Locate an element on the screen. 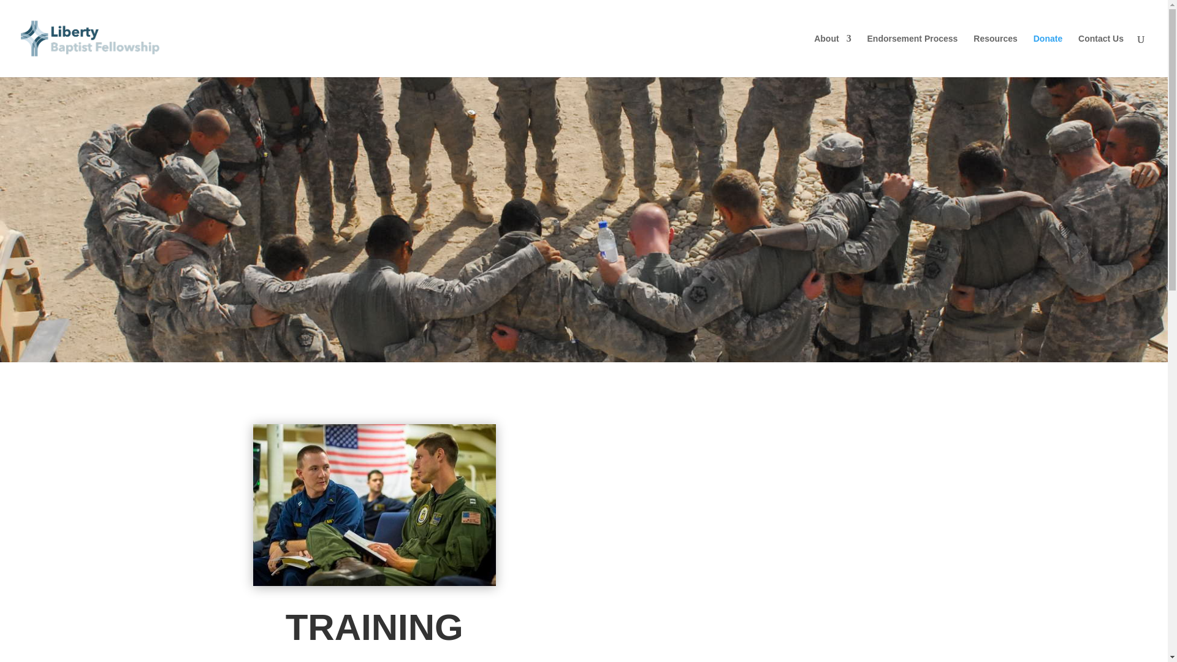 The width and height of the screenshot is (1177, 662). Resources is located at coordinates (996, 56).